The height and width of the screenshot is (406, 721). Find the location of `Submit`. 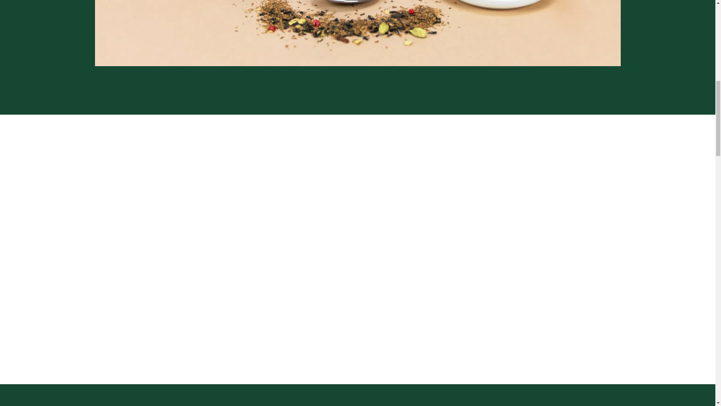

Submit is located at coordinates (408, 313).